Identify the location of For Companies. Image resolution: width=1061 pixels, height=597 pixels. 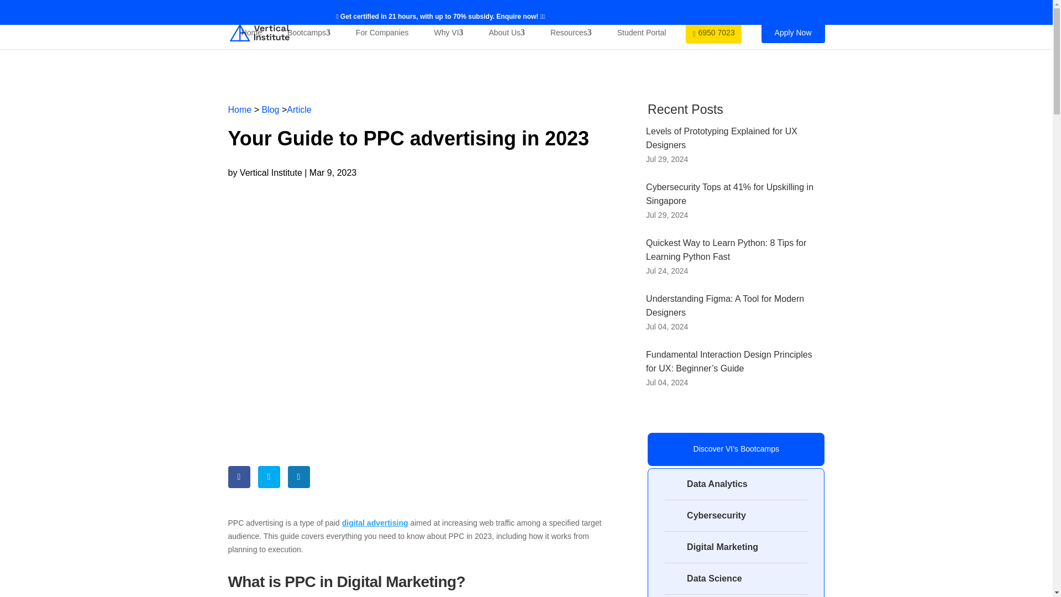
(382, 33).